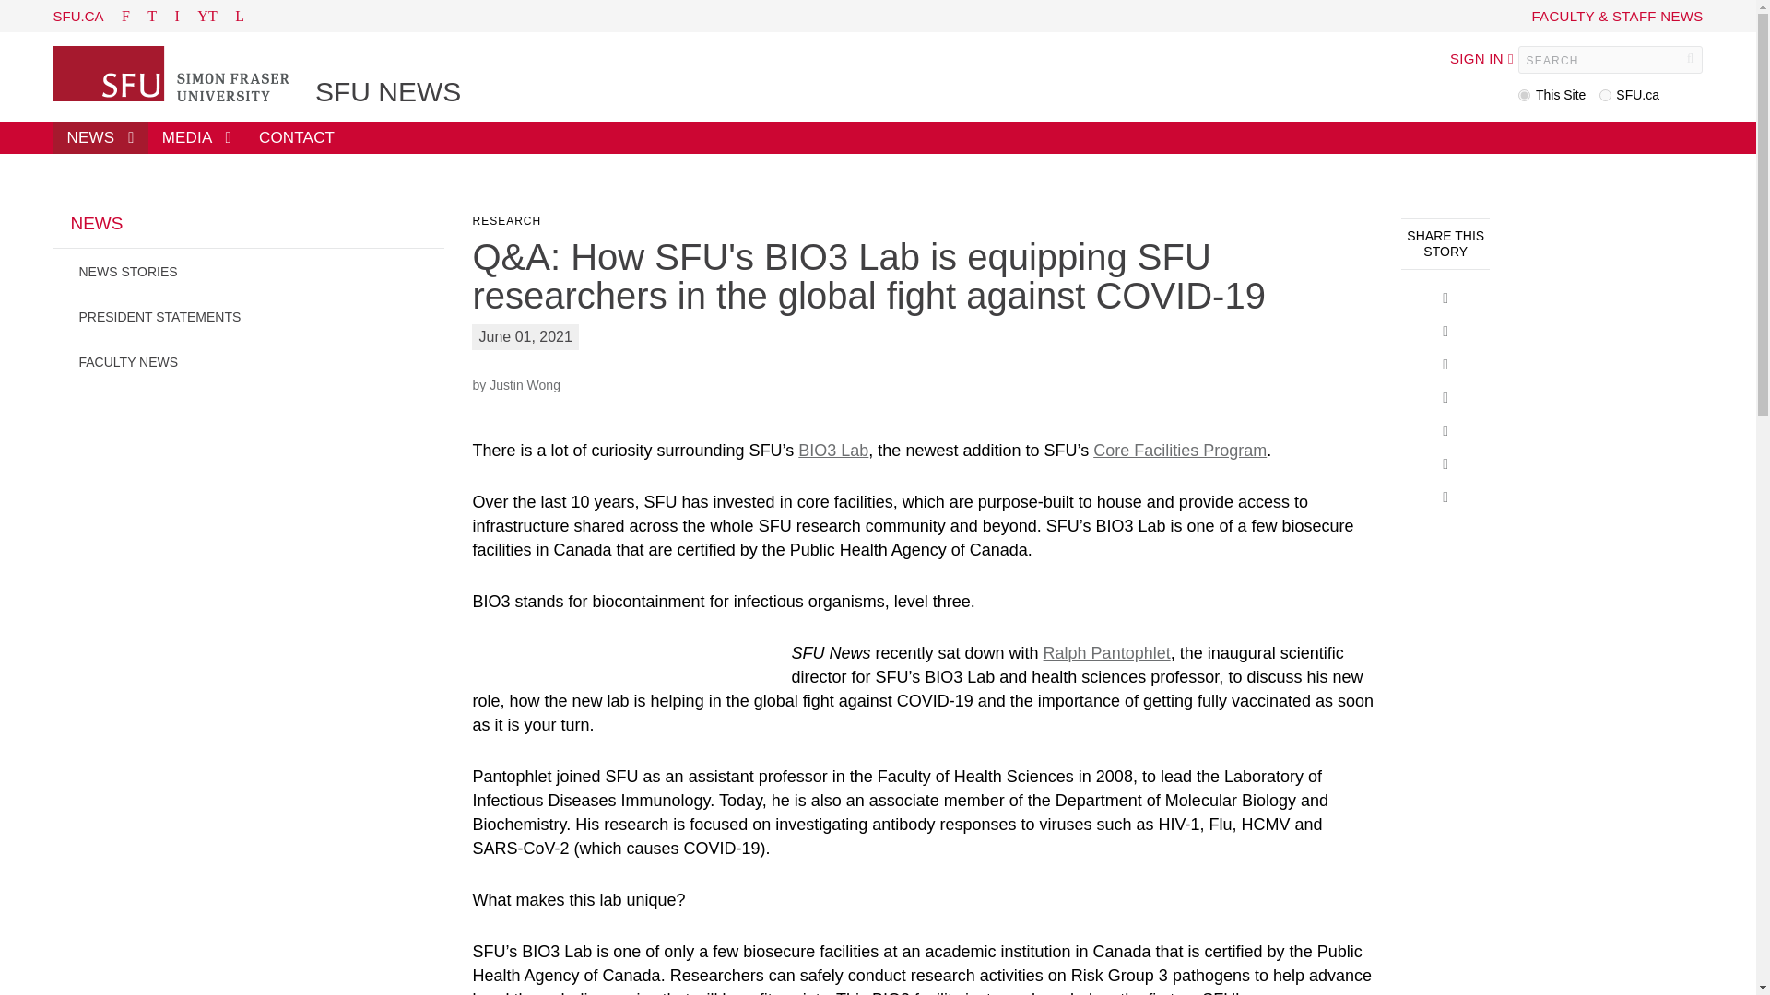 This screenshot has height=995, width=1770. Describe the element at coordinates (833, 450) in the screenshot. I see `BIO3 Lab` at that location.